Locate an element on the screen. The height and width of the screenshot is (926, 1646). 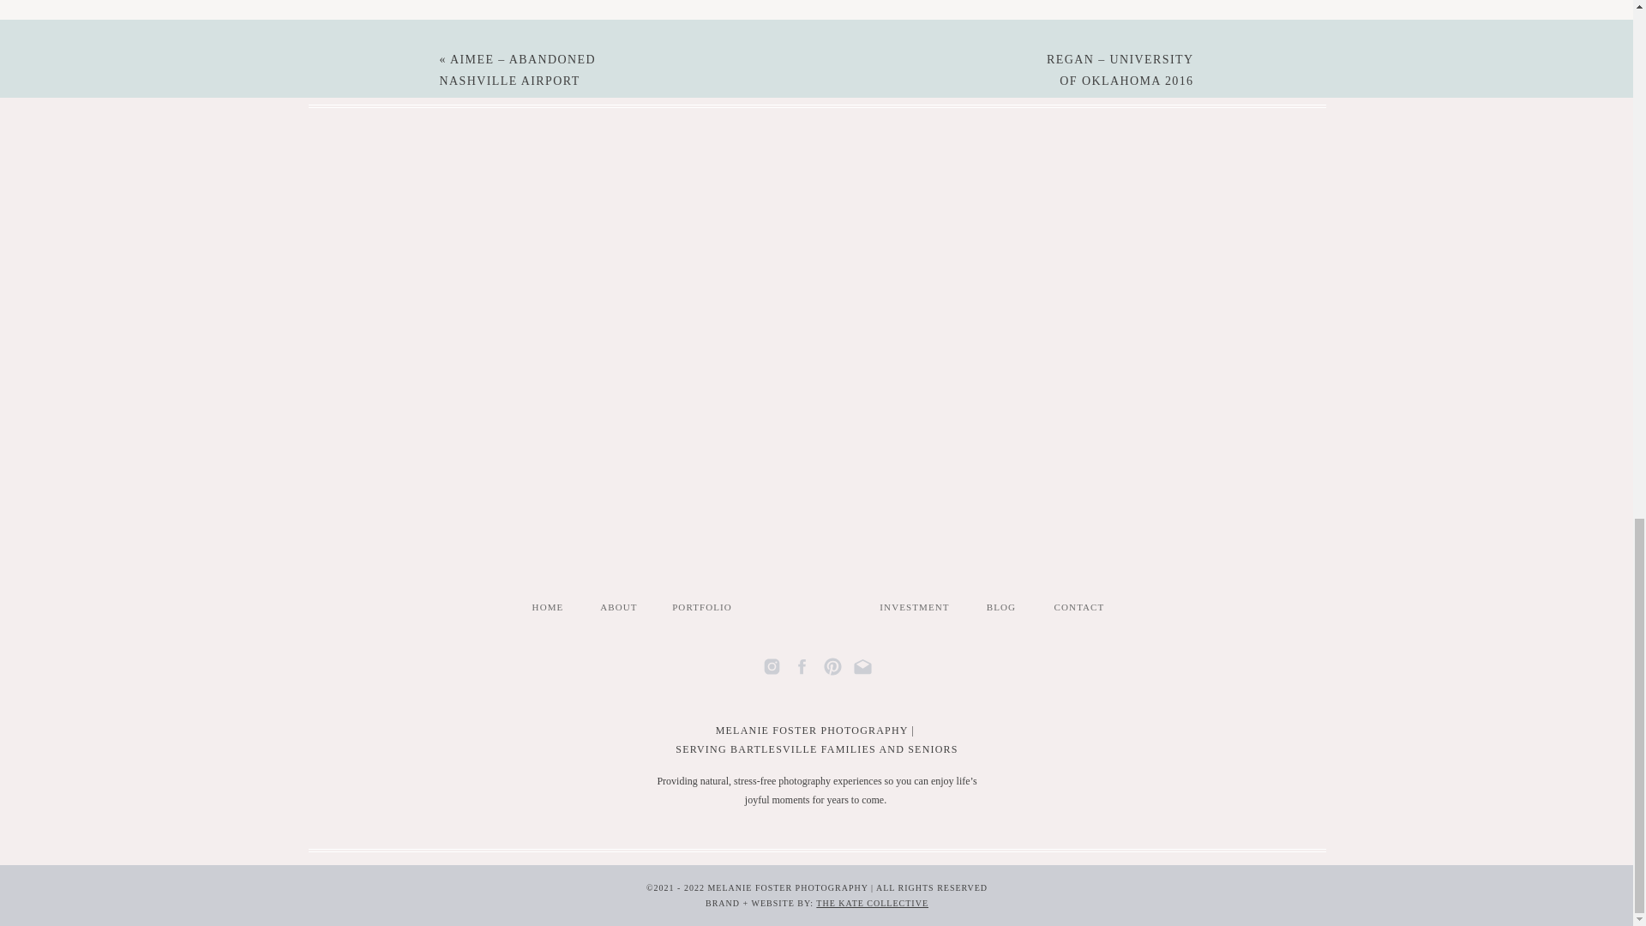
PORTFOLIO is located at coordinates (701, 607).